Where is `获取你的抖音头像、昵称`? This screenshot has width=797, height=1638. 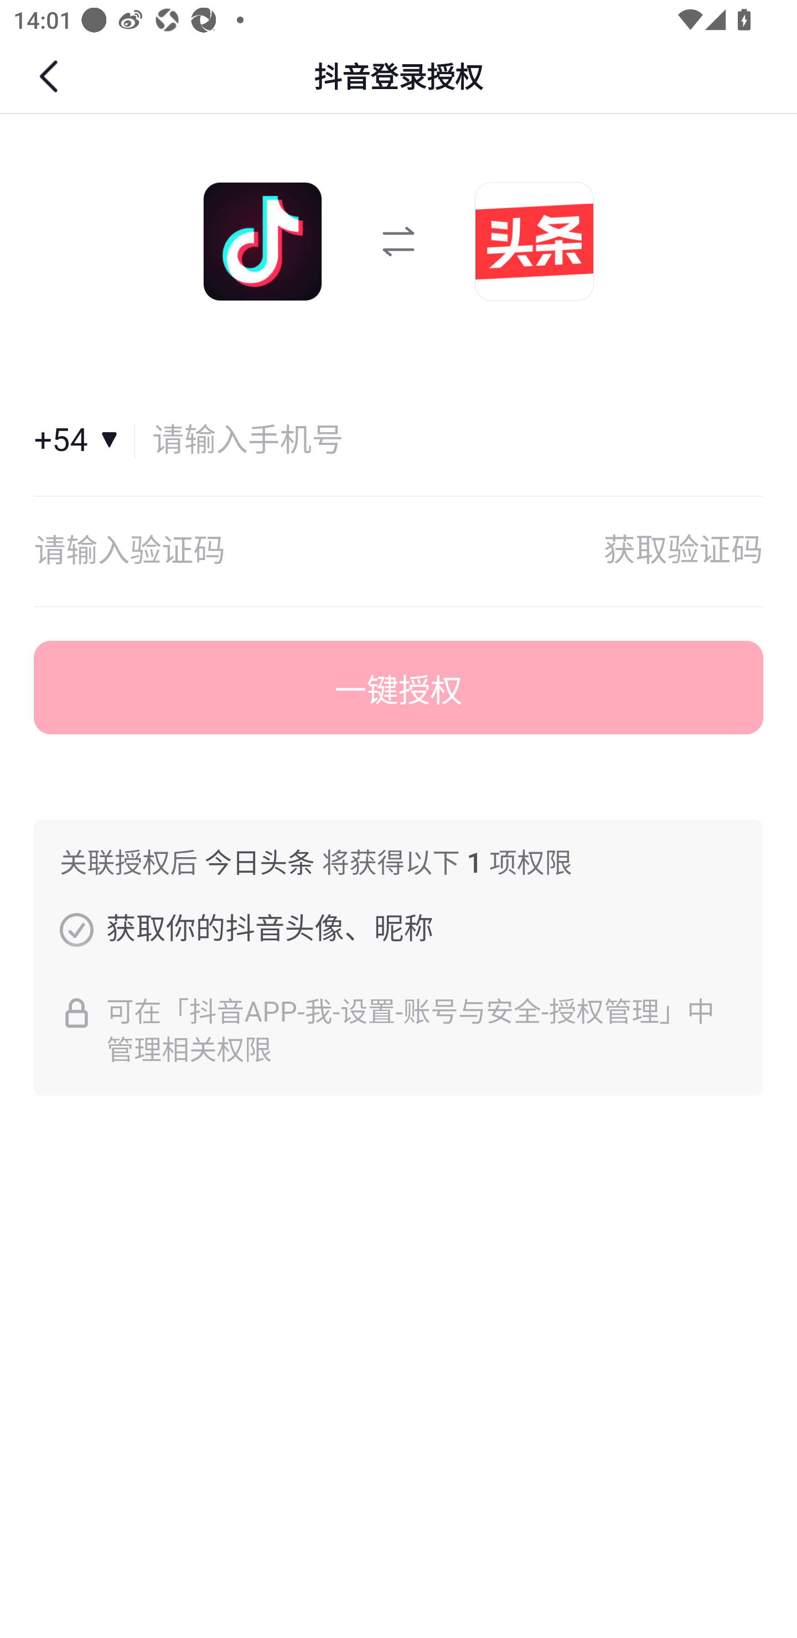
获取你的抖音头像、昵称 is located at coordinates (76, 929).